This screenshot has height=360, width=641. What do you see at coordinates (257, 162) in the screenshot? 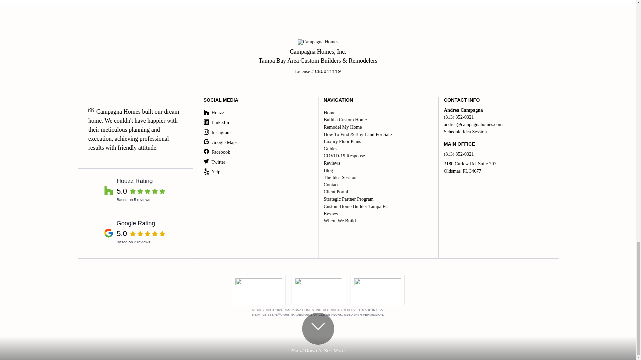
I see `Twitter` at bounding box center [257, 162].